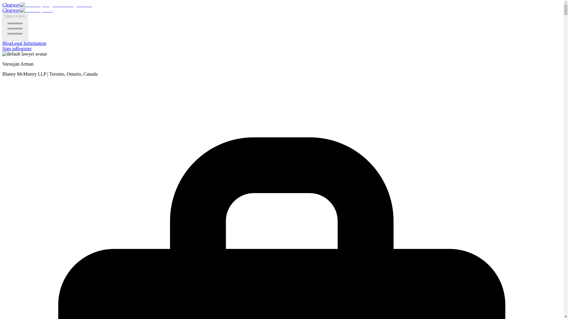  Describe the element at coordinates (7, 43) in the screenshot. I see `Blog` at that location.